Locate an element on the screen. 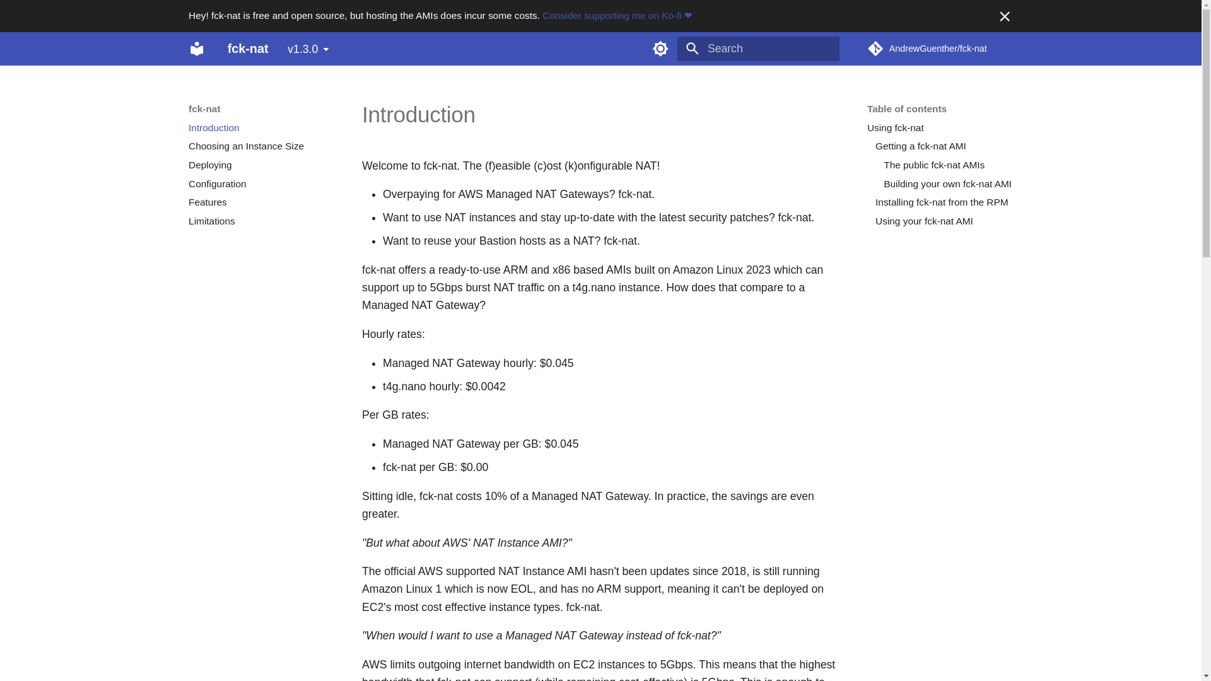 Image resolution: width=1211 pixels, height=681 pixels. Introduction is located at coordinates (261, 127).